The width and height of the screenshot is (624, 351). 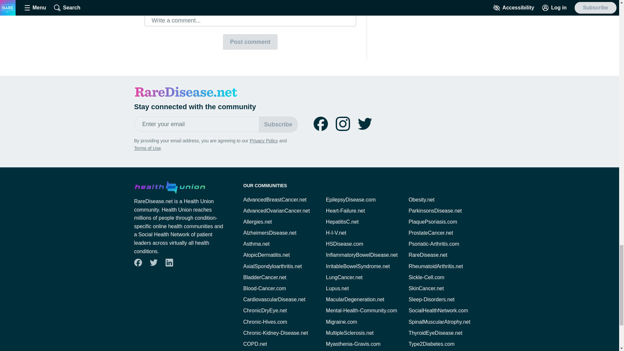 I want to click on Post comment, so click(x=250, y=42).